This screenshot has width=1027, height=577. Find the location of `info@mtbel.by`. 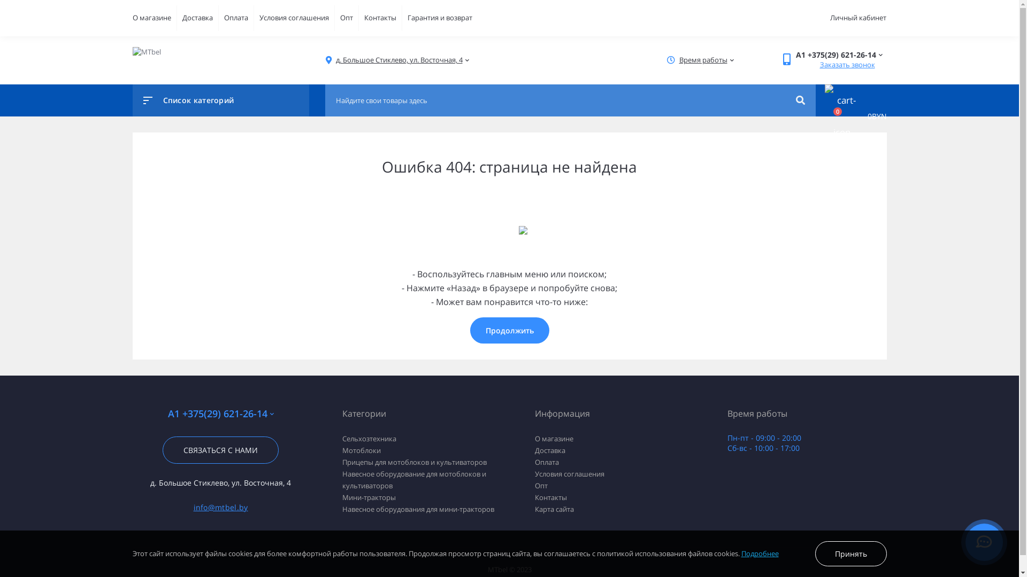

info@mtbel.by is located at coordinates (221, 508).